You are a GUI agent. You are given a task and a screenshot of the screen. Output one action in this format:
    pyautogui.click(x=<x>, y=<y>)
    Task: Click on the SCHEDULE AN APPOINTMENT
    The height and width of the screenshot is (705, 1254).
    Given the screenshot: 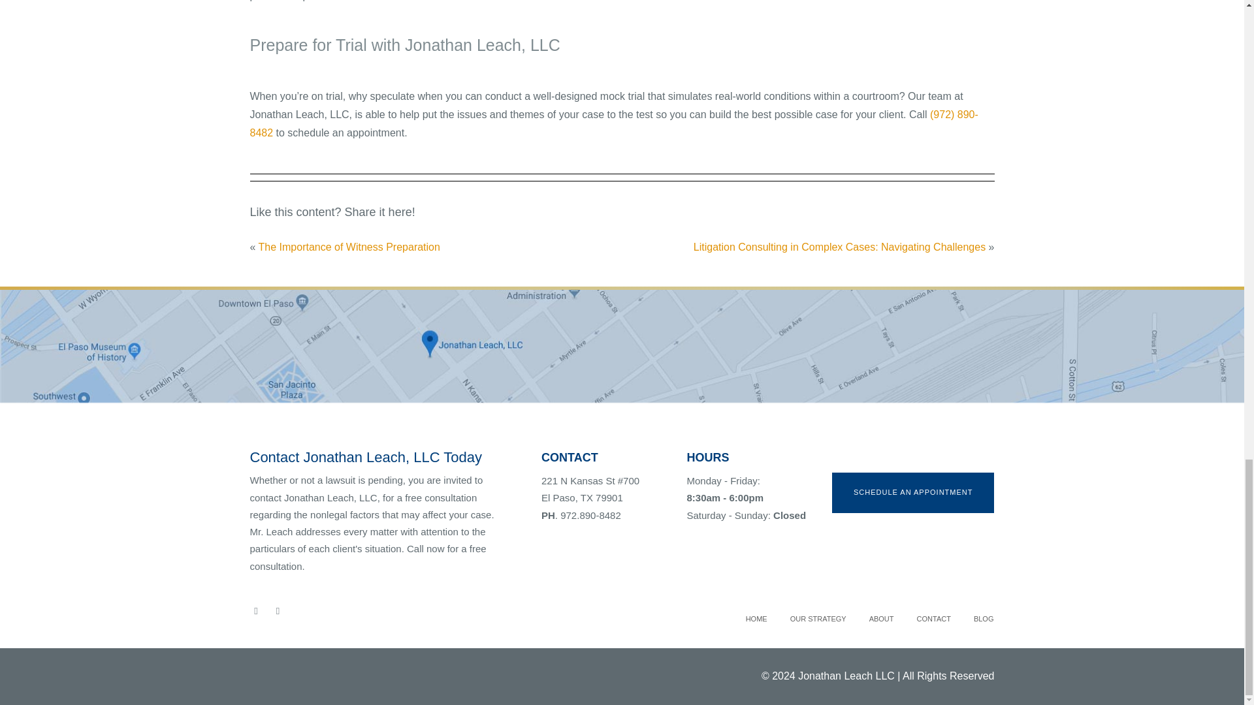 What is the action you would take?
    pyautogui.click(x=913, y=492)
    